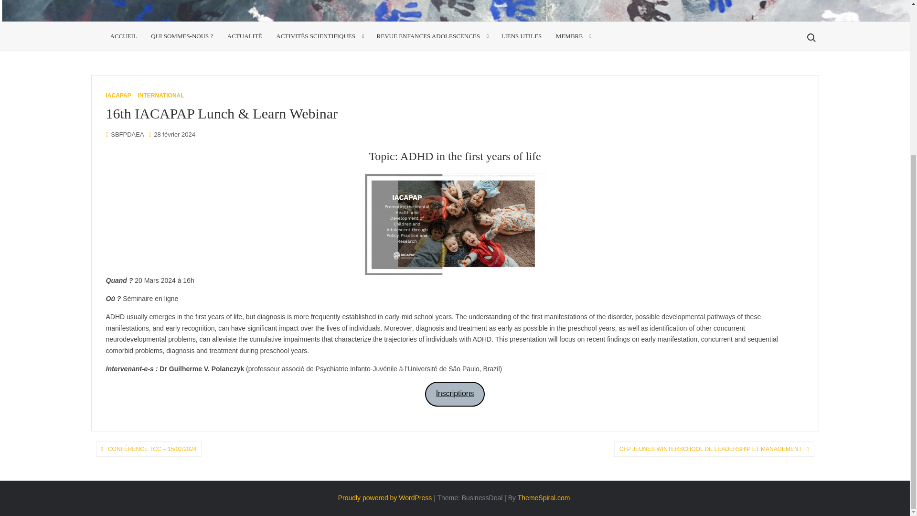 The width and height of the screenshot is (917, 516). Describe the element at coordinates (181, 36) in the screenshot. I see `QUI SOMMES-NOUS ?` at that location.